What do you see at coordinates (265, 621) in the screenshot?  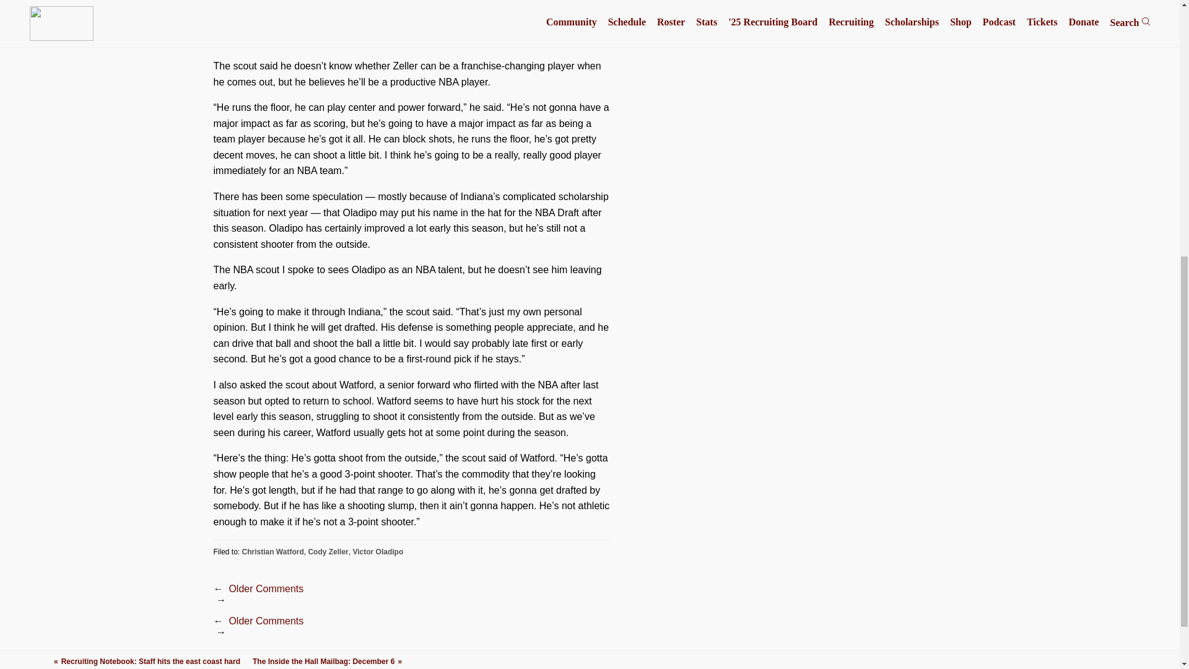 I see `Older Comments` at bounding box center [265, 621].